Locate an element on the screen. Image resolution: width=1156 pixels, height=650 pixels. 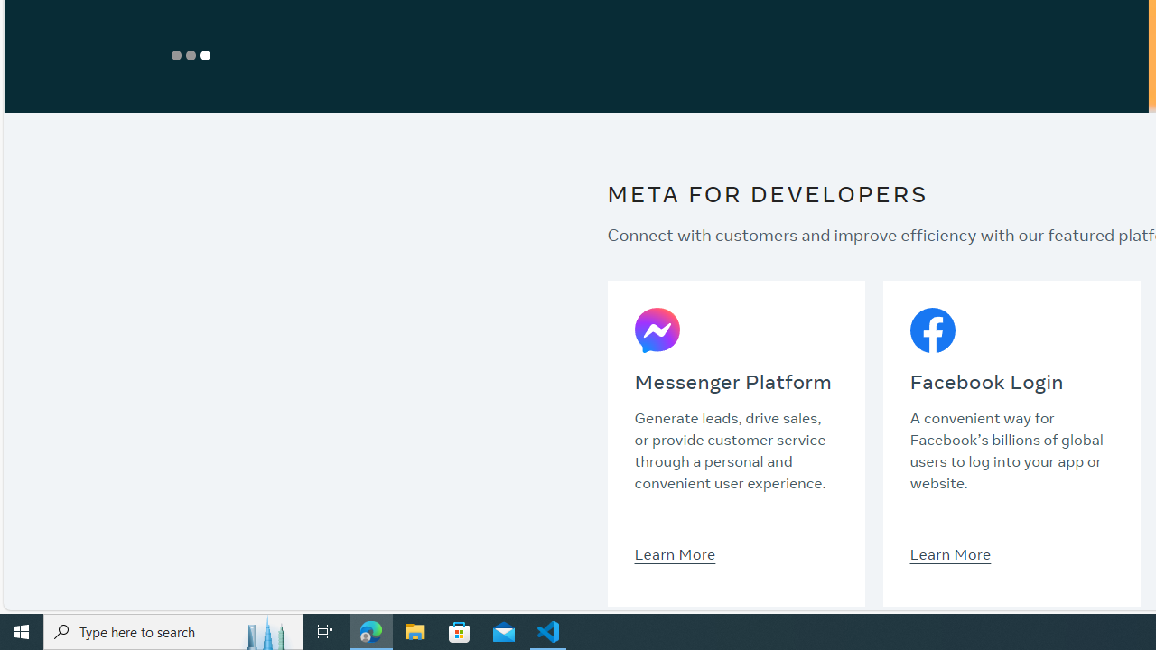
Show Slide 3 is located at coordinates (204, 55).